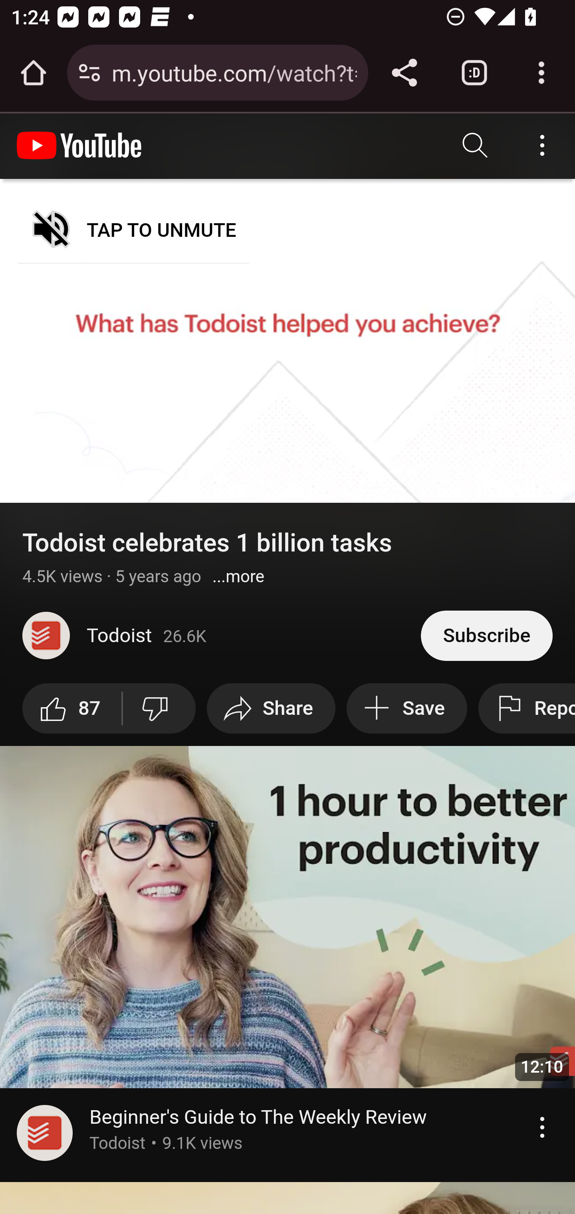  Describe the element at coordinates (271, 708) in the screenshot. I see `Share` at that location.